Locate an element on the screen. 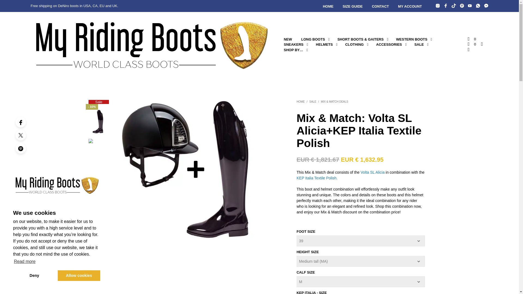 This screenshot has height=294, width=523. Allow cookies is located at coordinates (79, 275).